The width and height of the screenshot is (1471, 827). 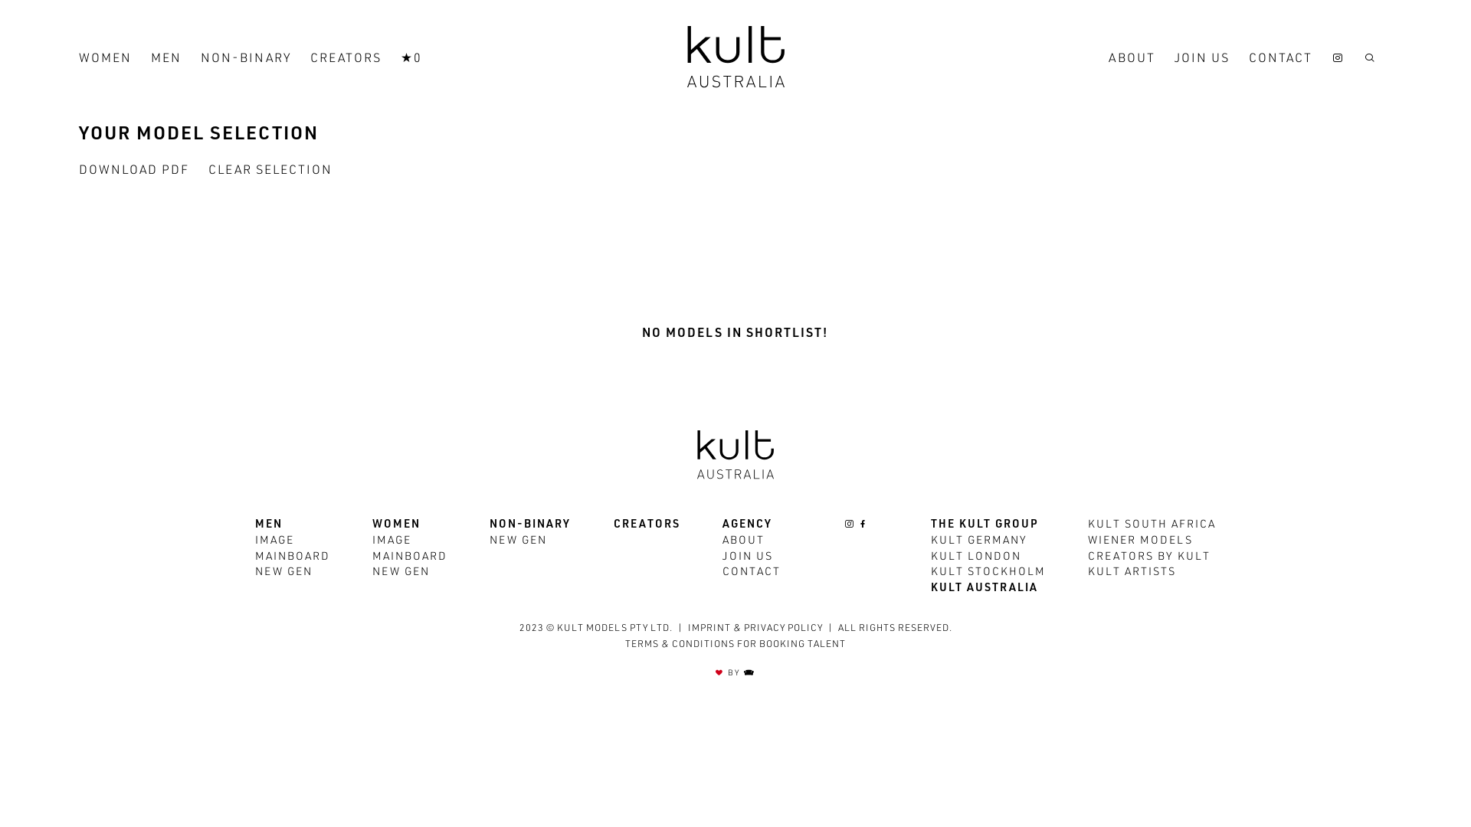 I want to click on KULT STOCKHOLM, so click(x=988, y=573).